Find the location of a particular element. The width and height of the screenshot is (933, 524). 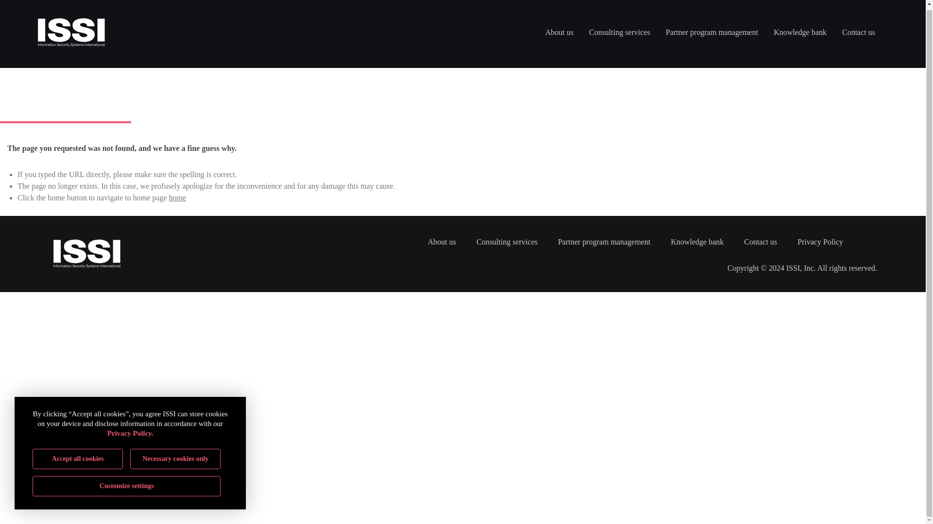

About us is located at coordinates (559, 32).